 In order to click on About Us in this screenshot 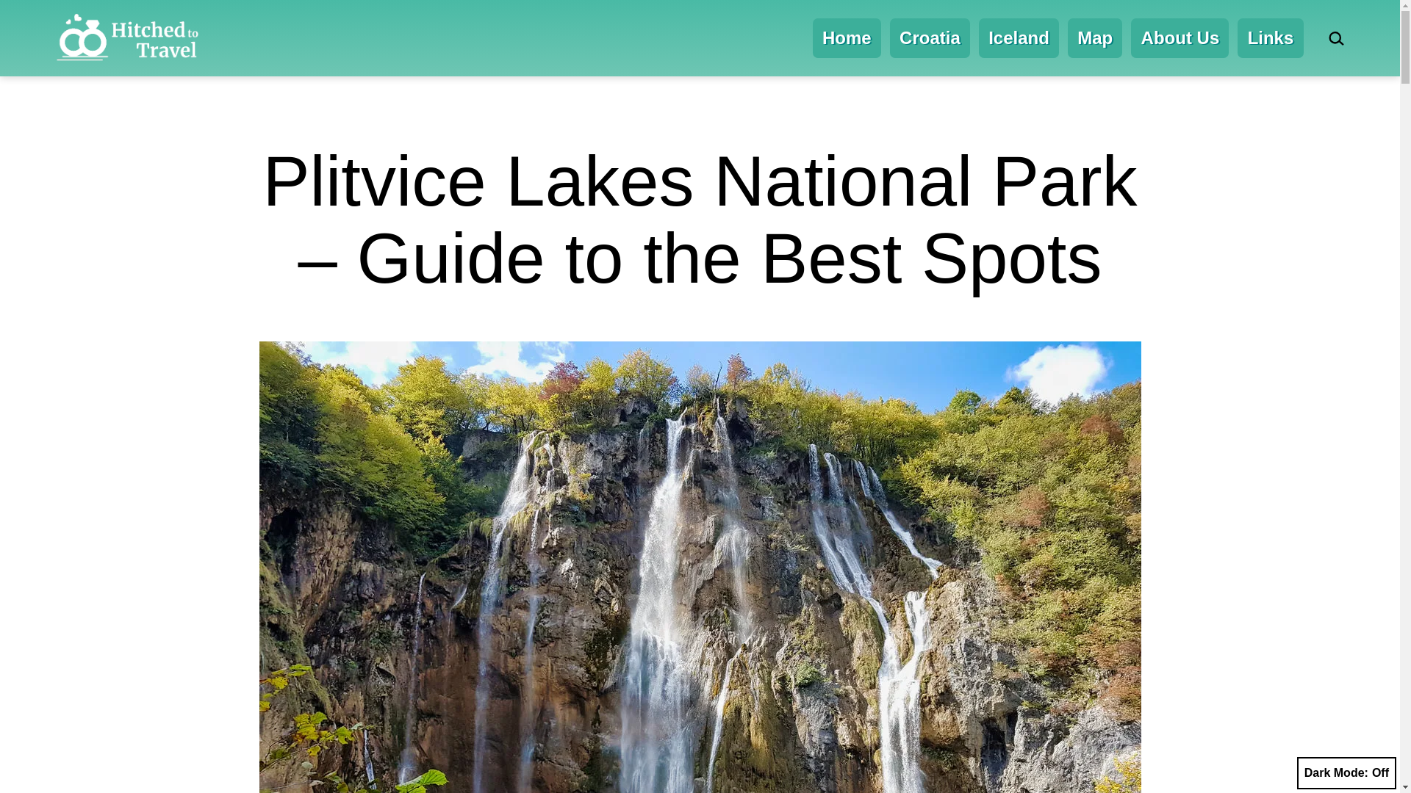, I will do `click(1180, 37)`.